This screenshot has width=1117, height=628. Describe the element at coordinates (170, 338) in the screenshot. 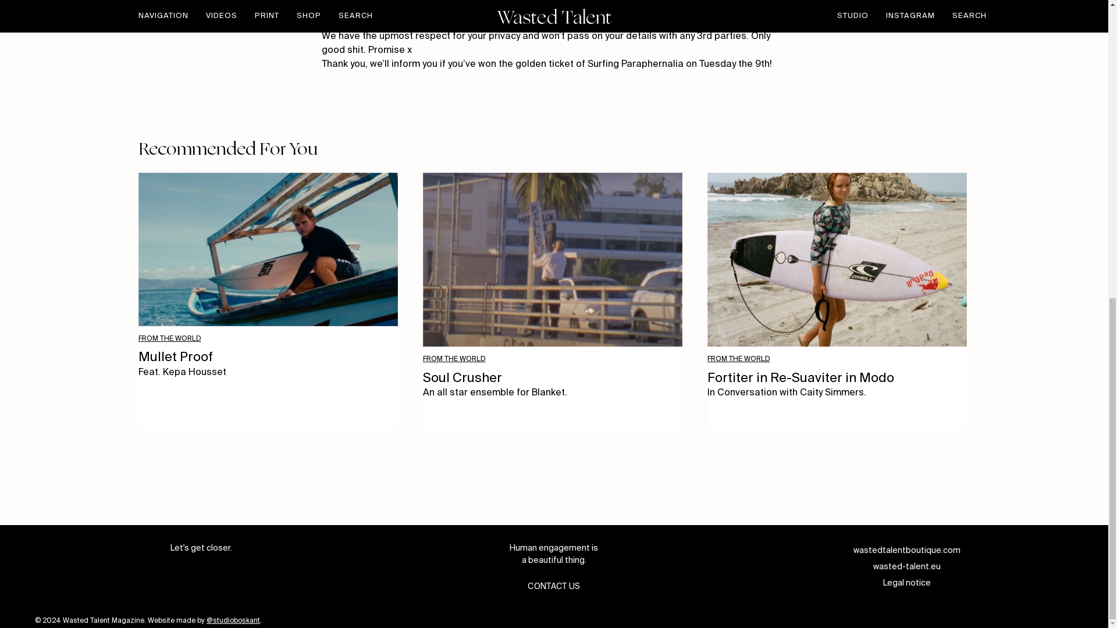

I see `FROM THE WORLD` at that location.